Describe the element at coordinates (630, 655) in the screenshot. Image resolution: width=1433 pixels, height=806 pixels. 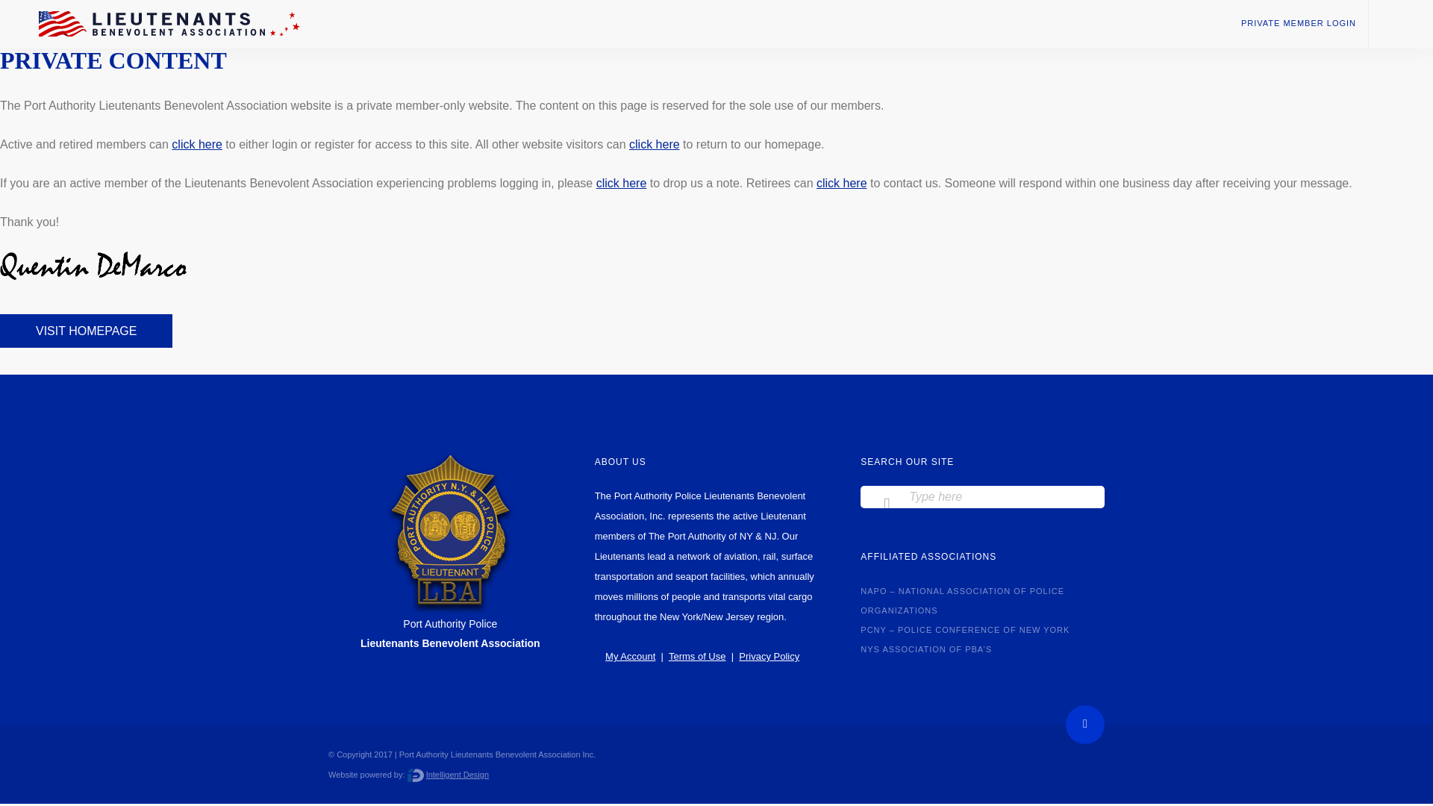
I see `My Account` at that location.